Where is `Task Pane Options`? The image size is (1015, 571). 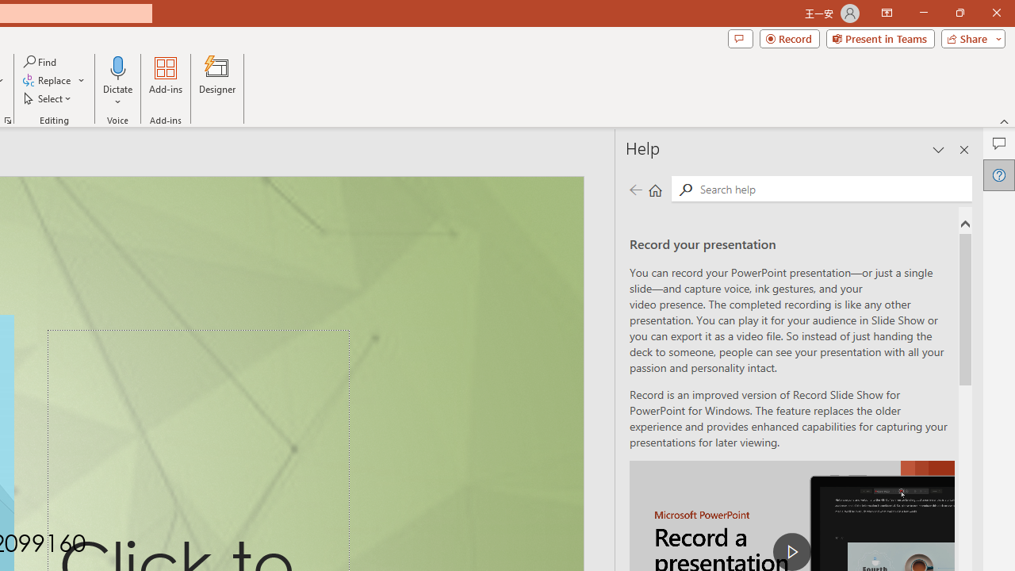
Task Pane Options is located at coordinates (939, 149).